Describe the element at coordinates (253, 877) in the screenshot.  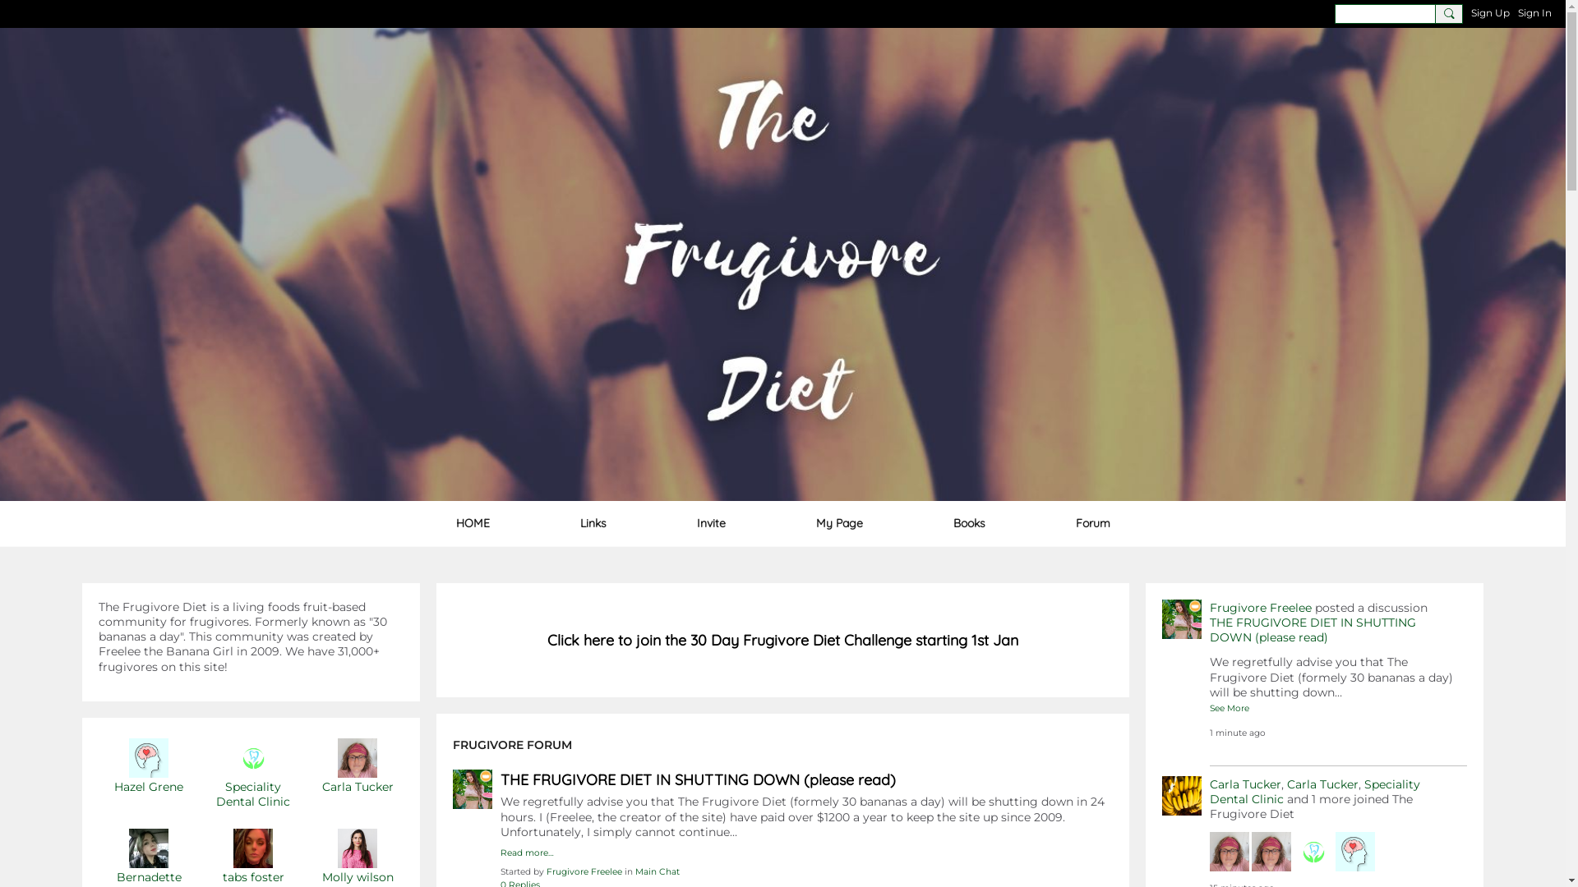
I see `tabs foster` at that location.